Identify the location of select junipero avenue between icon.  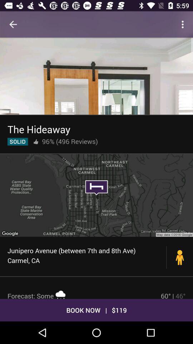
(87, 255).